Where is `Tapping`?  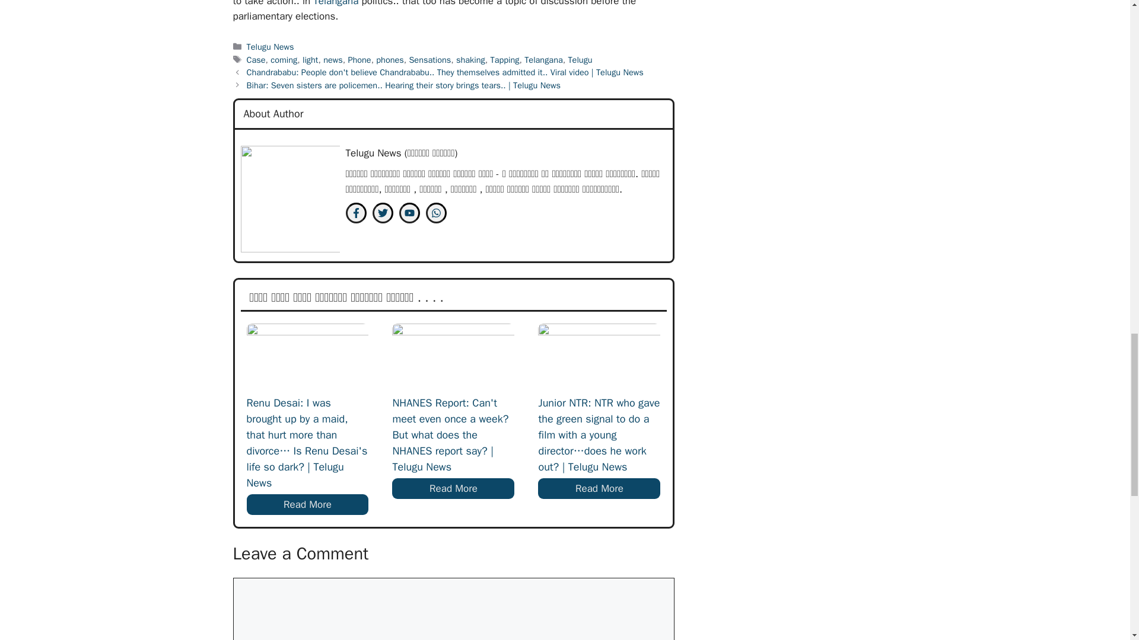 Tapping is located at coordinates (504, 59).